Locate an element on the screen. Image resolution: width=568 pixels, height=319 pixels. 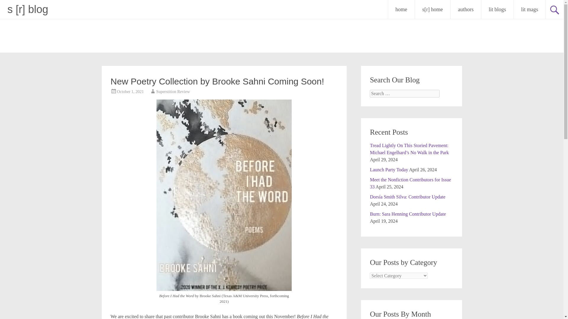
authors is located at coordinates (466, 9).